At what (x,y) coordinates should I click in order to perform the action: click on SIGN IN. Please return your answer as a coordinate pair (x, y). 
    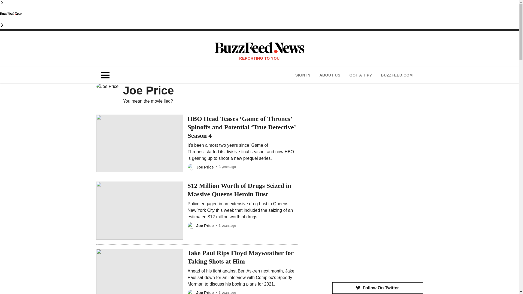
    Looking at the image, I should click on (303, 75).